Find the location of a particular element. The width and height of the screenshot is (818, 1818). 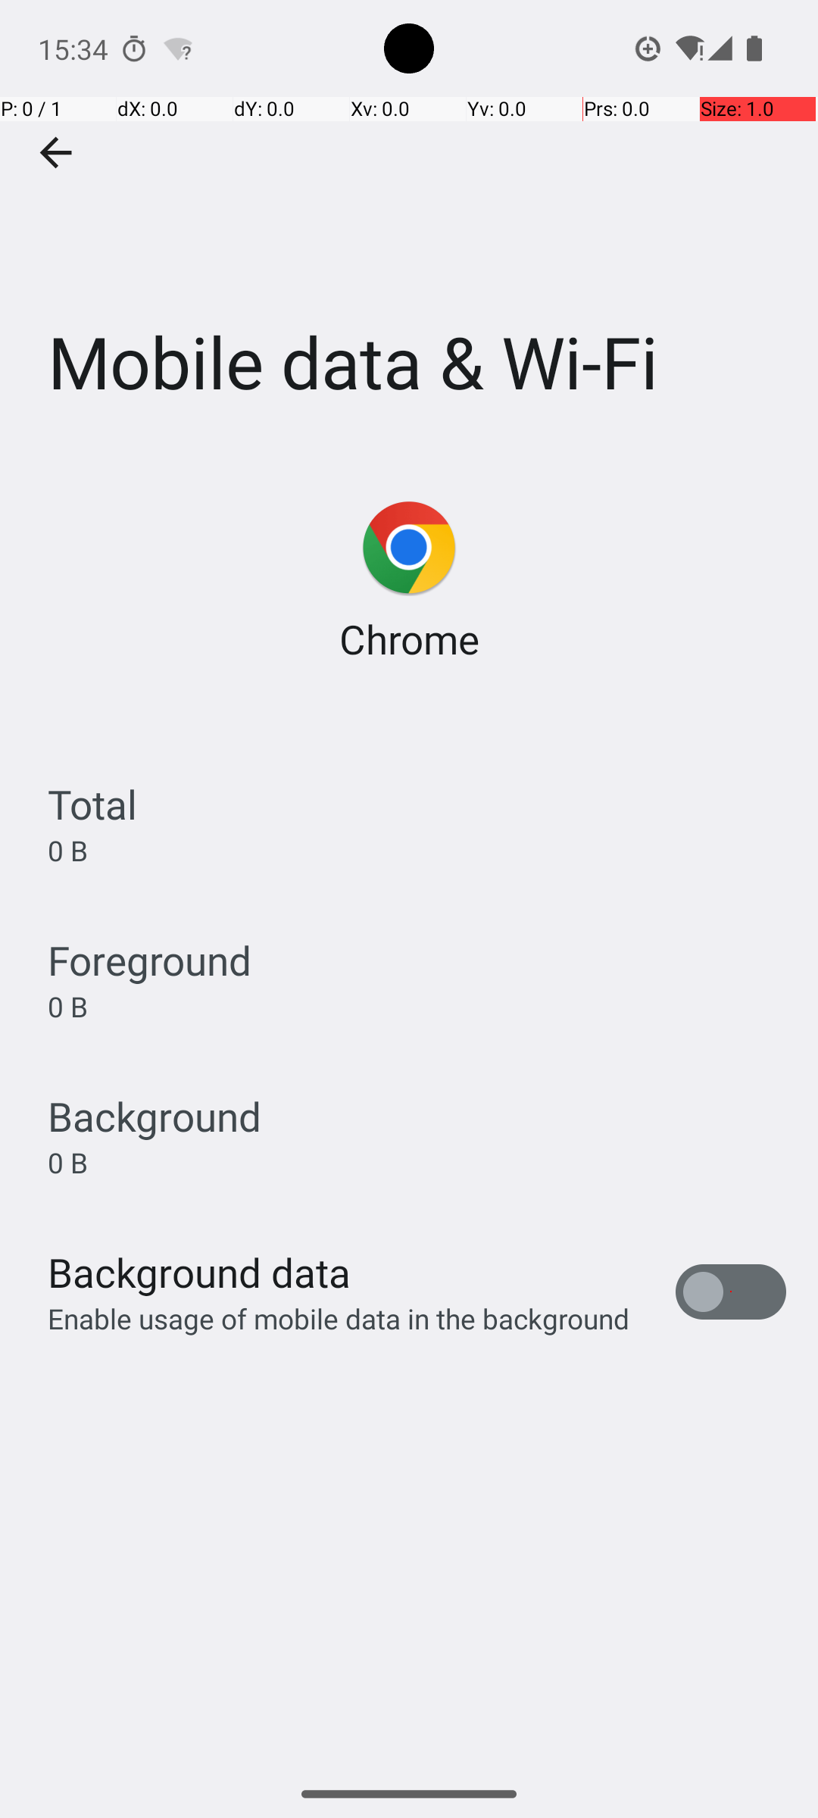

Enable usage of mobile data in the background is located at coordinates (339, 1318).